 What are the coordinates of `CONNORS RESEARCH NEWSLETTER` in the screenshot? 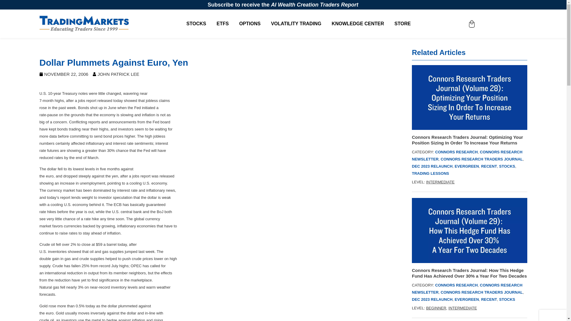 It's located at (467, 289).